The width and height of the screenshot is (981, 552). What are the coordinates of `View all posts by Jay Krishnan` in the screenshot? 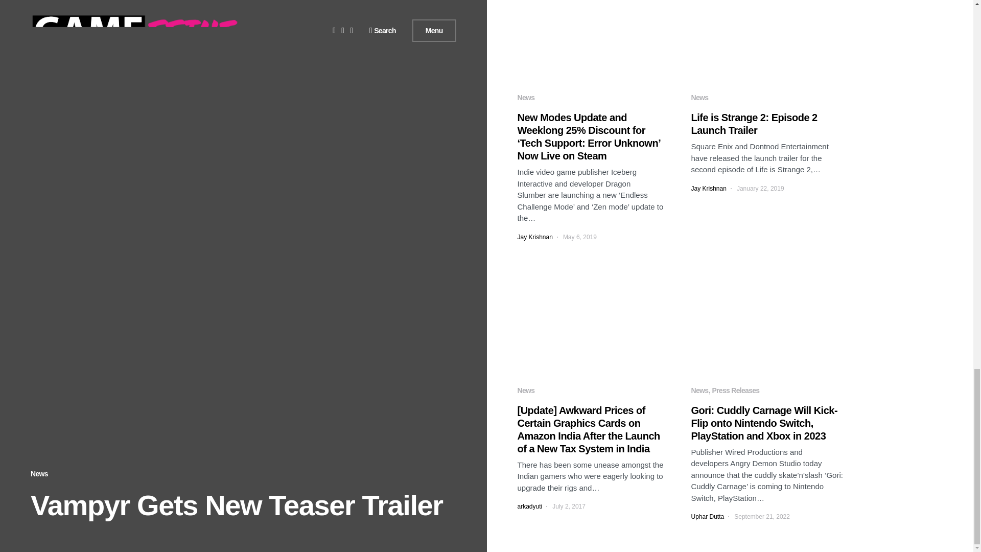 It's located at (534, 237).